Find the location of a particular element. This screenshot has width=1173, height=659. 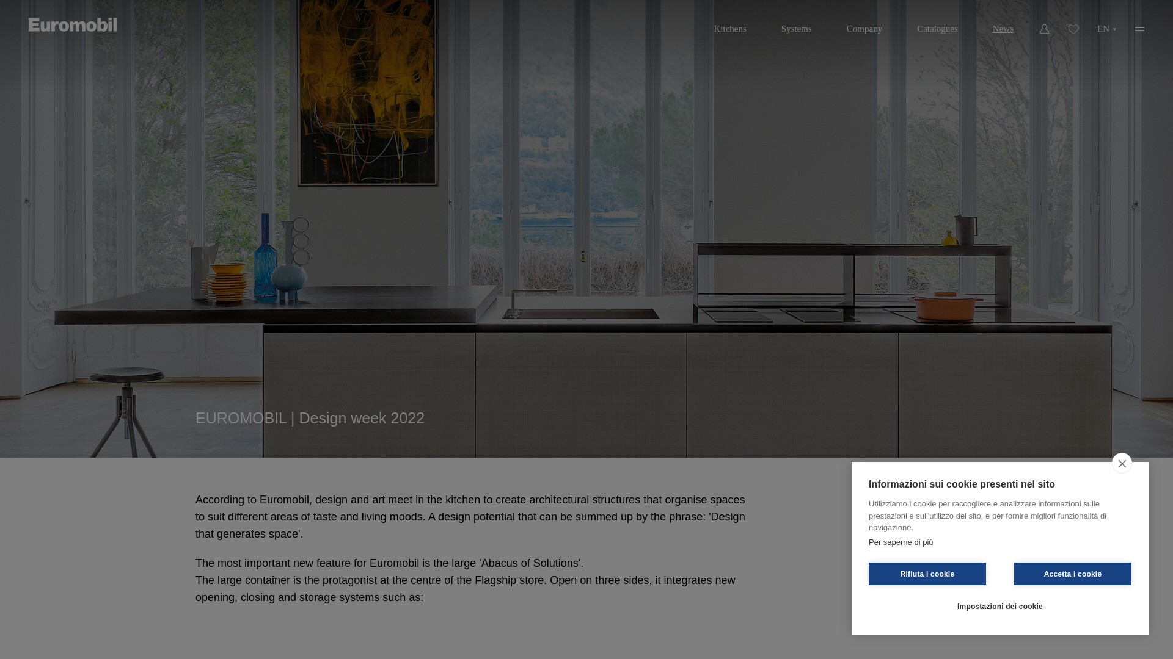

Catalogues is located at coordinates (937, 24).